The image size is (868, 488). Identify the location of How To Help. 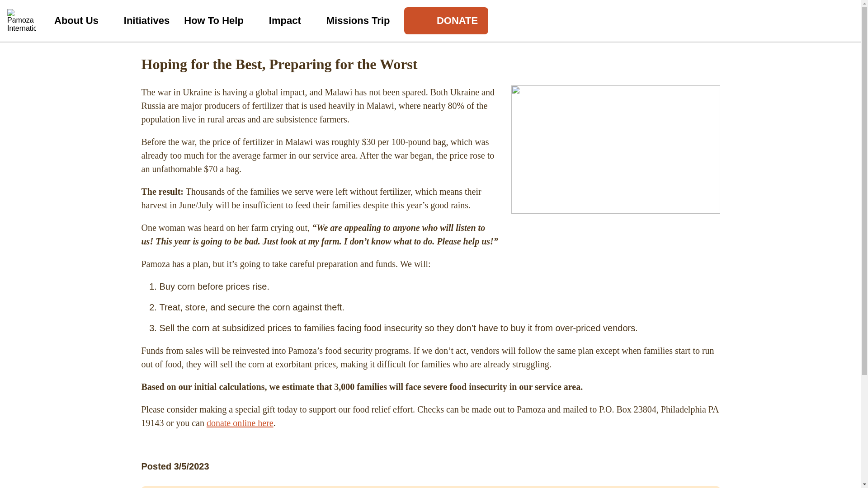
(219, 21).